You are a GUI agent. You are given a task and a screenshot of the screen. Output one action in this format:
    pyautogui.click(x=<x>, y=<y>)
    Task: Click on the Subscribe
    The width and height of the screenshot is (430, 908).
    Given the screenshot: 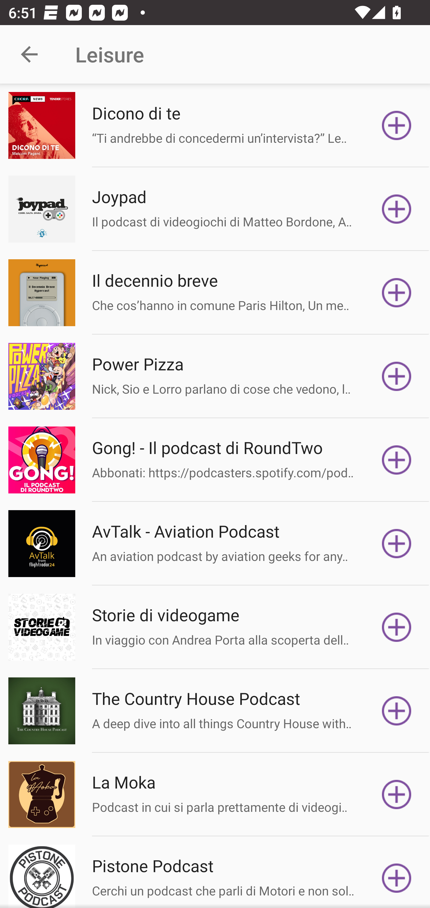 What is the action you would take?
    pyautogui.click(x=397, y=794)
    